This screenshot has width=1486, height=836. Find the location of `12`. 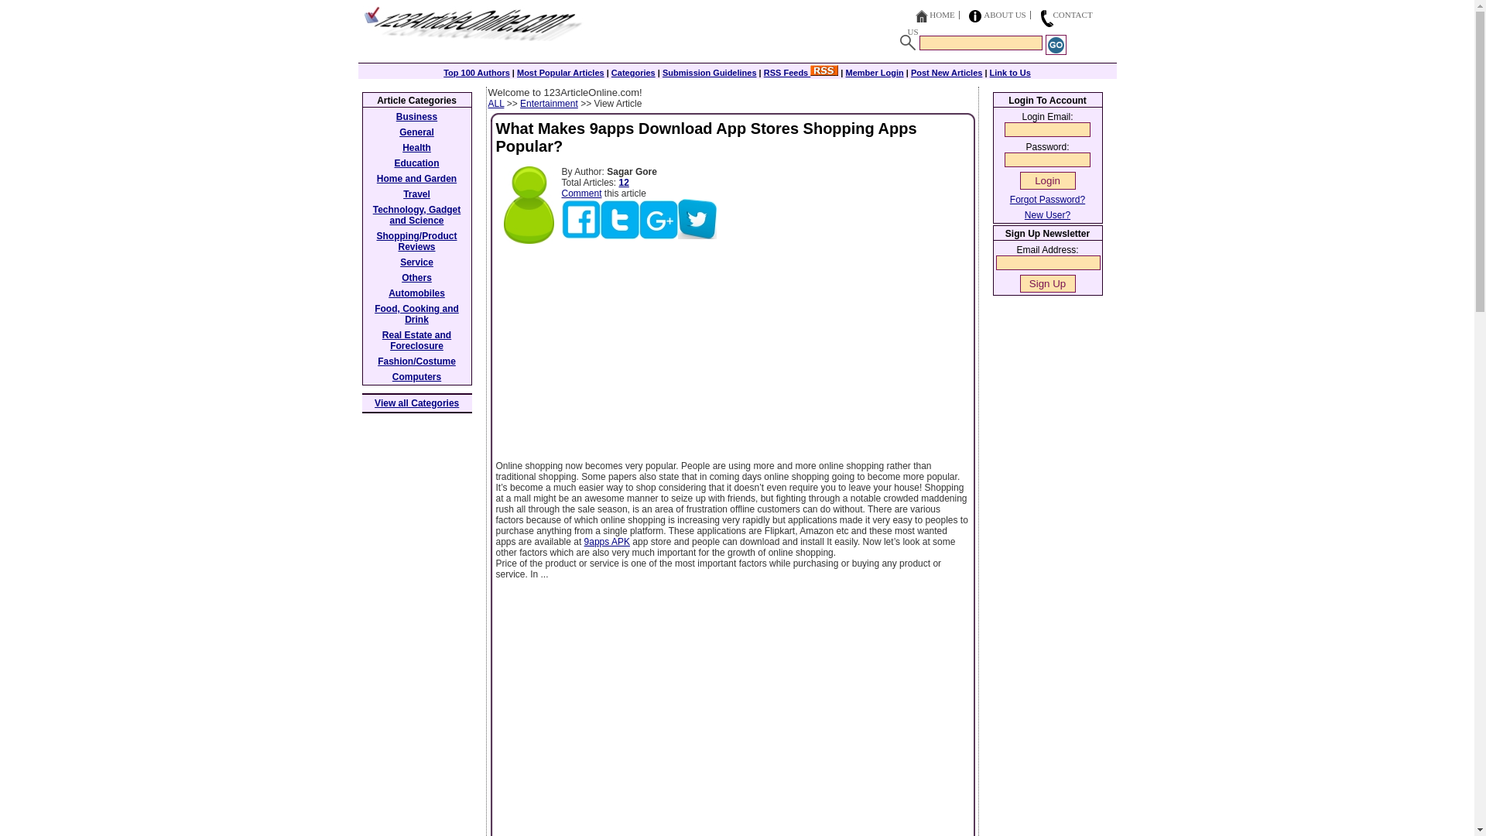

12 is located at coordinates (624, 183).